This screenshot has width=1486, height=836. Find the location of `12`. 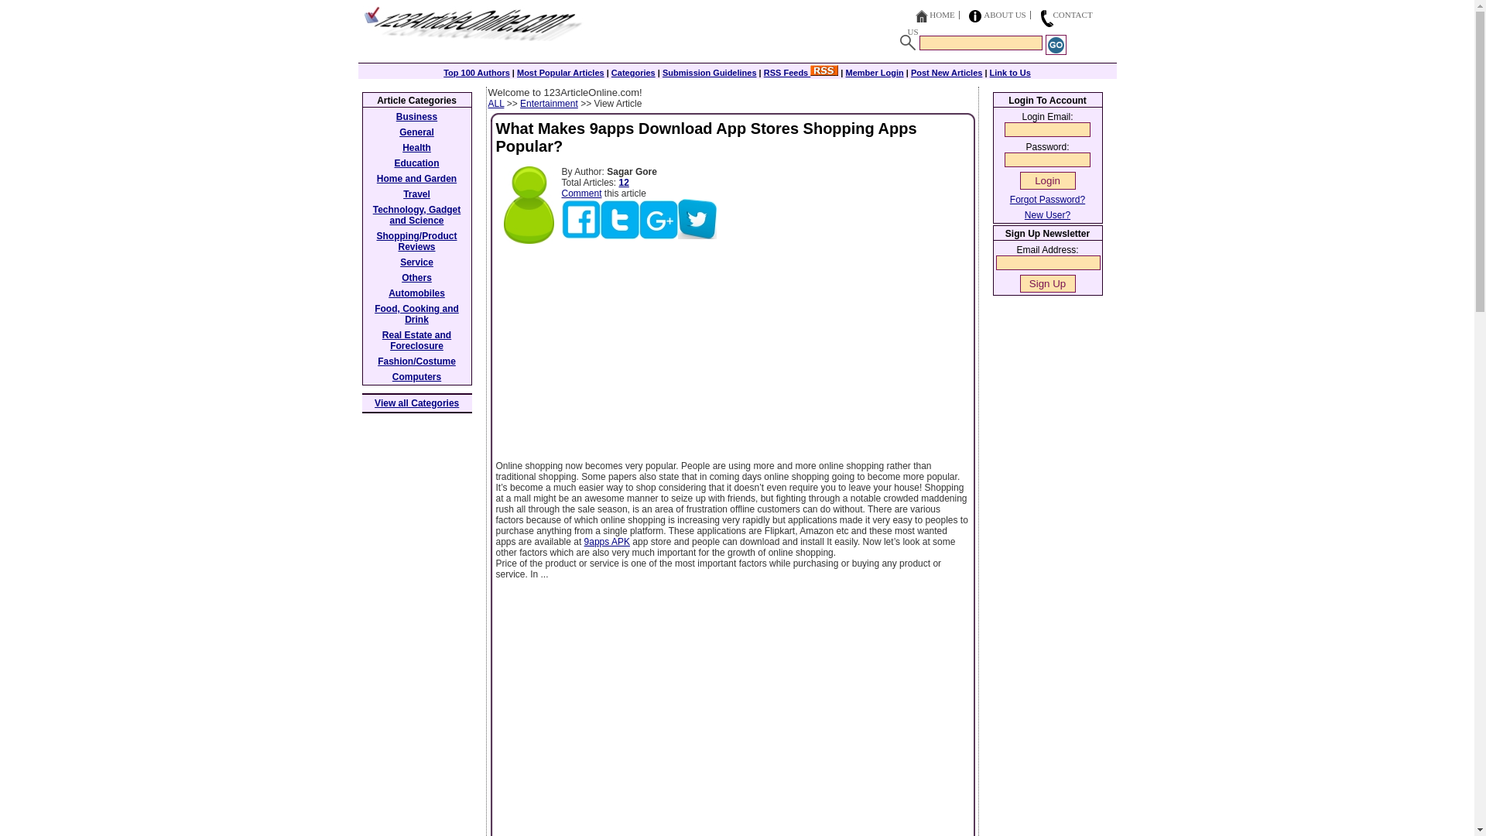

12 is located at coordinates (624, 183).